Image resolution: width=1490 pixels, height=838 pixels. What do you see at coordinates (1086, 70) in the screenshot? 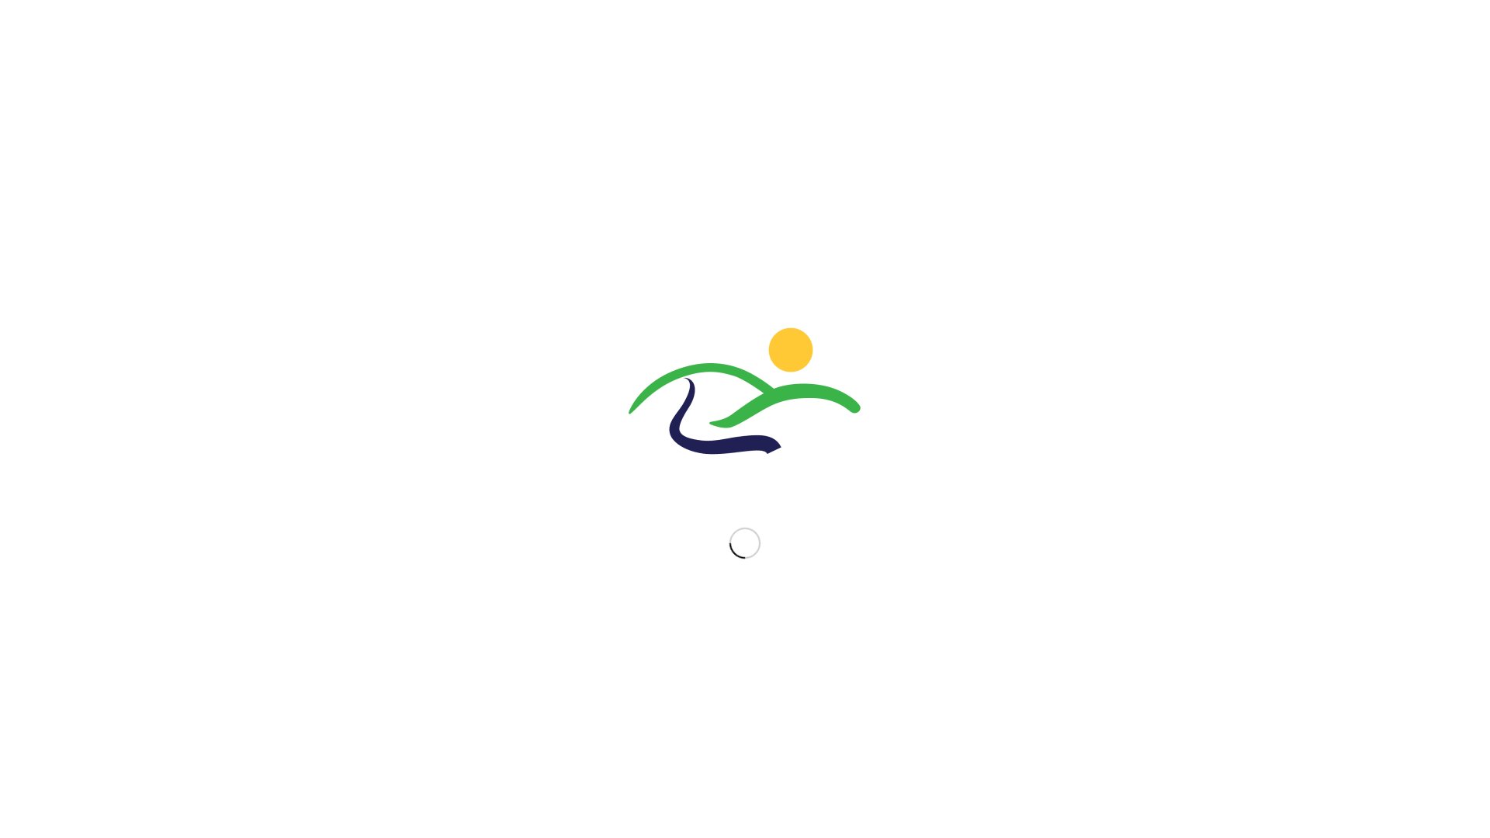
I see `Instagram` at bounding box center [1086, 70].